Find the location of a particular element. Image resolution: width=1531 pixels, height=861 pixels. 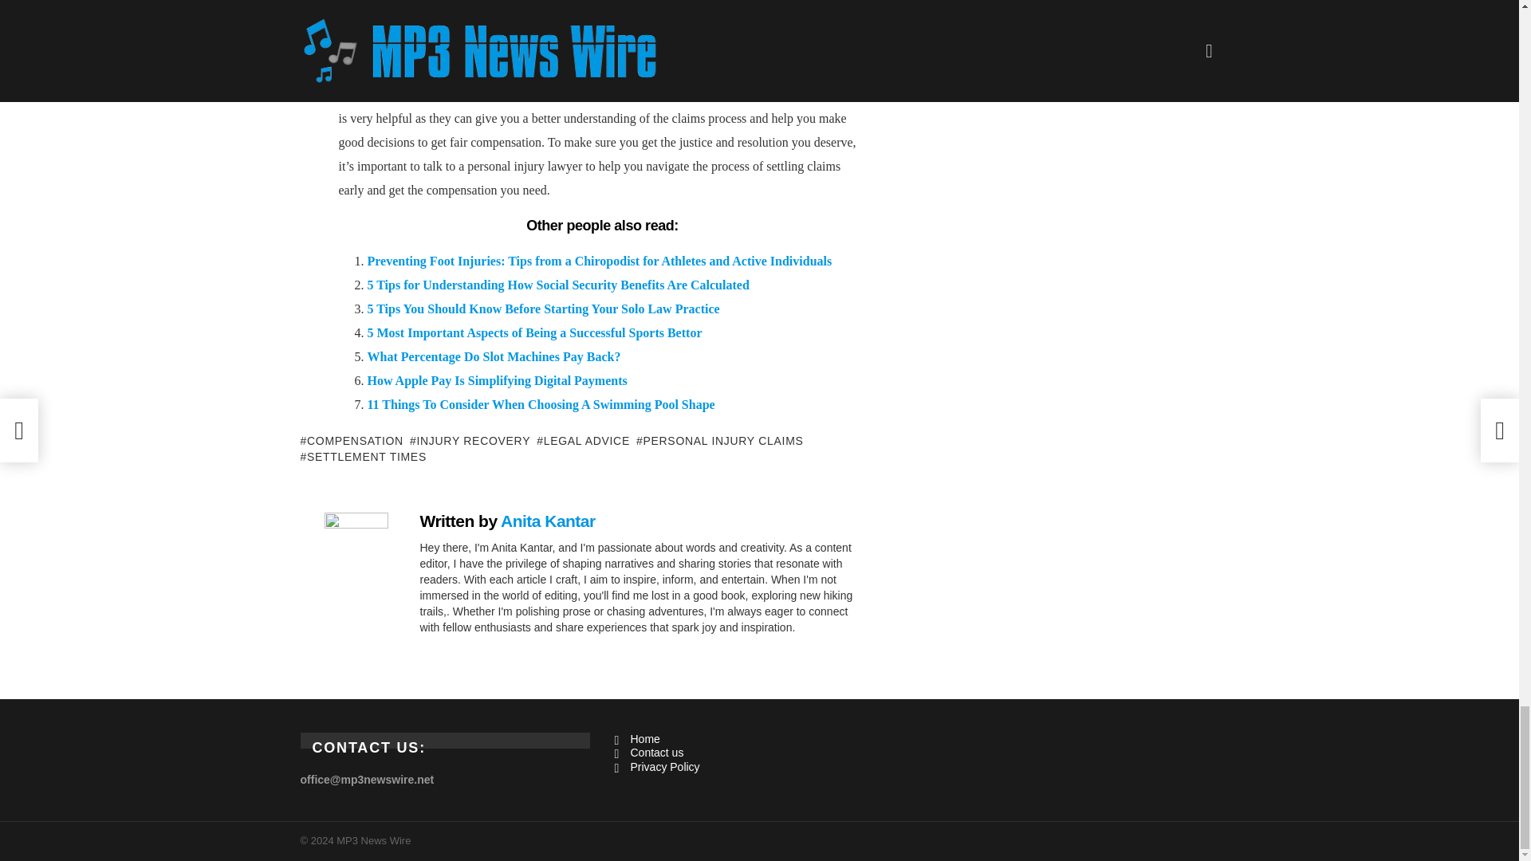

How Apple Pay Is Simplifying Digital Payments is located at coordinates (496, 380).